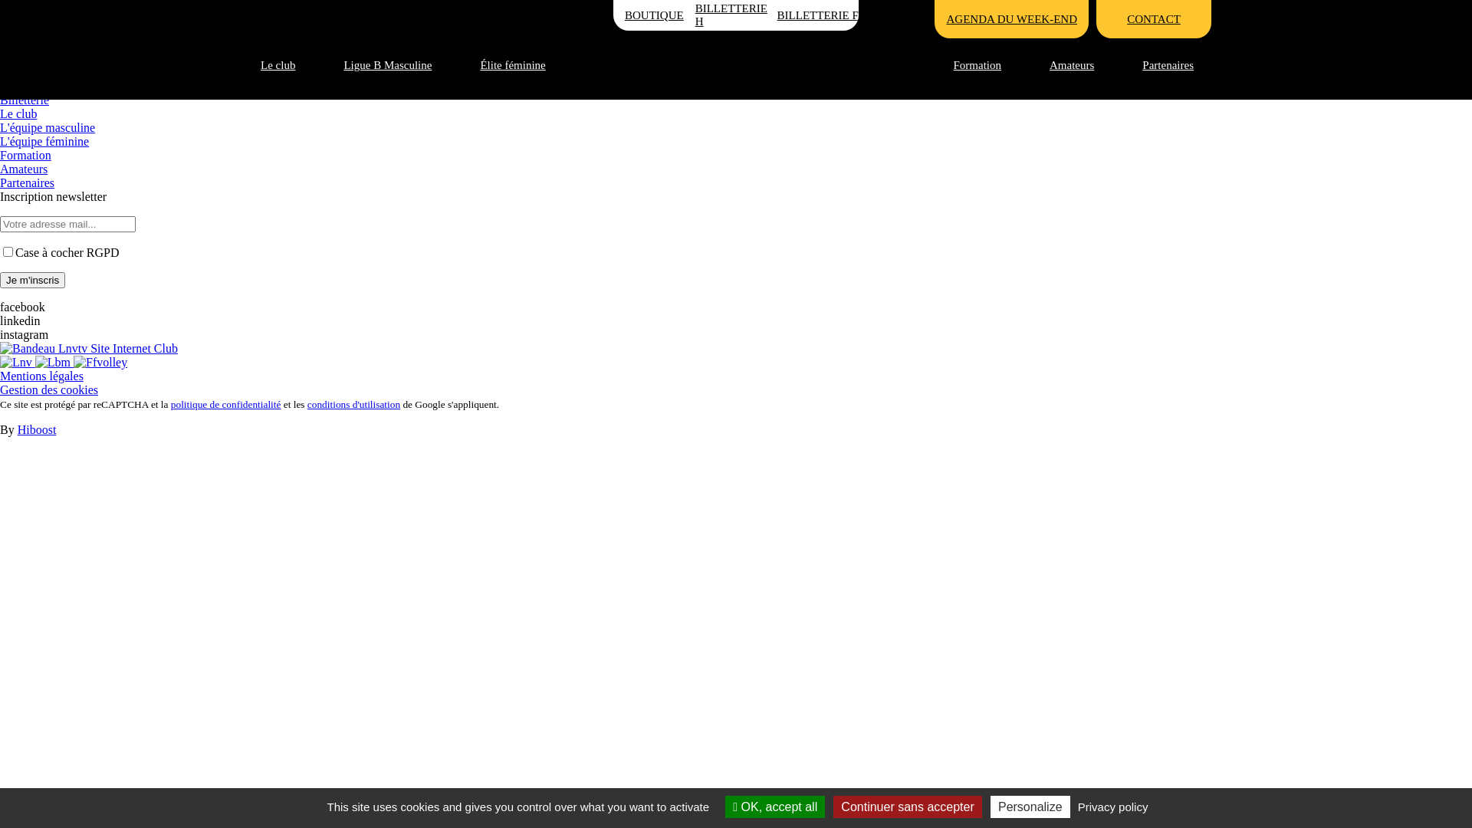  What do you see at coordinates (396, 64) in the screenshot?
I see `Ligue B Masculine` at bounding box center [396, 64].